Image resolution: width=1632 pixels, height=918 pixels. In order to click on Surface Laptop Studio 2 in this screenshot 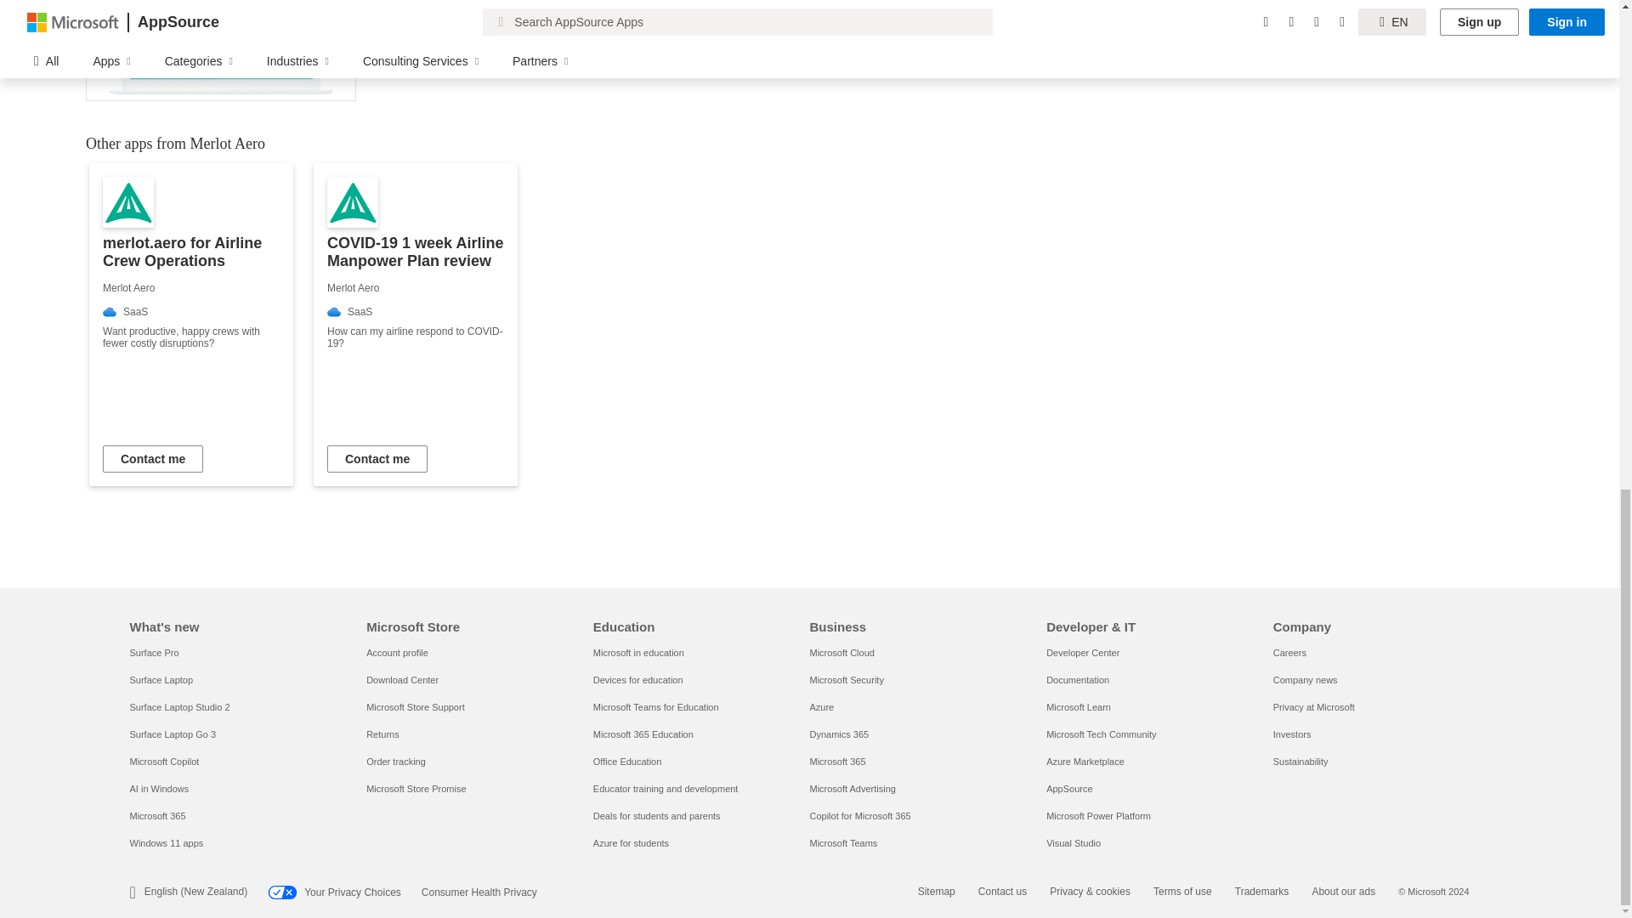, I will do `click(178, 707)`.